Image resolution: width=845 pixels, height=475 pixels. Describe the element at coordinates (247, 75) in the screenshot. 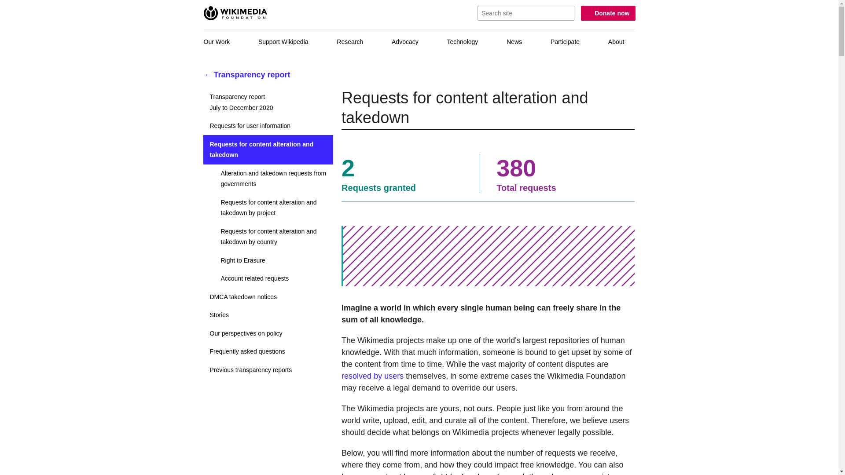

I see `Alteration and takedown requests from governments` at that location.